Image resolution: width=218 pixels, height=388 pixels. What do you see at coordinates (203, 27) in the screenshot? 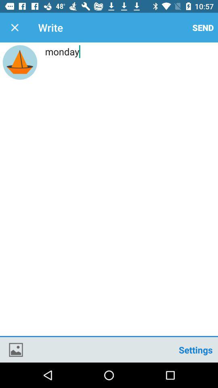
I see `tap the icon above monday icon` at bounding box center [203, 27].